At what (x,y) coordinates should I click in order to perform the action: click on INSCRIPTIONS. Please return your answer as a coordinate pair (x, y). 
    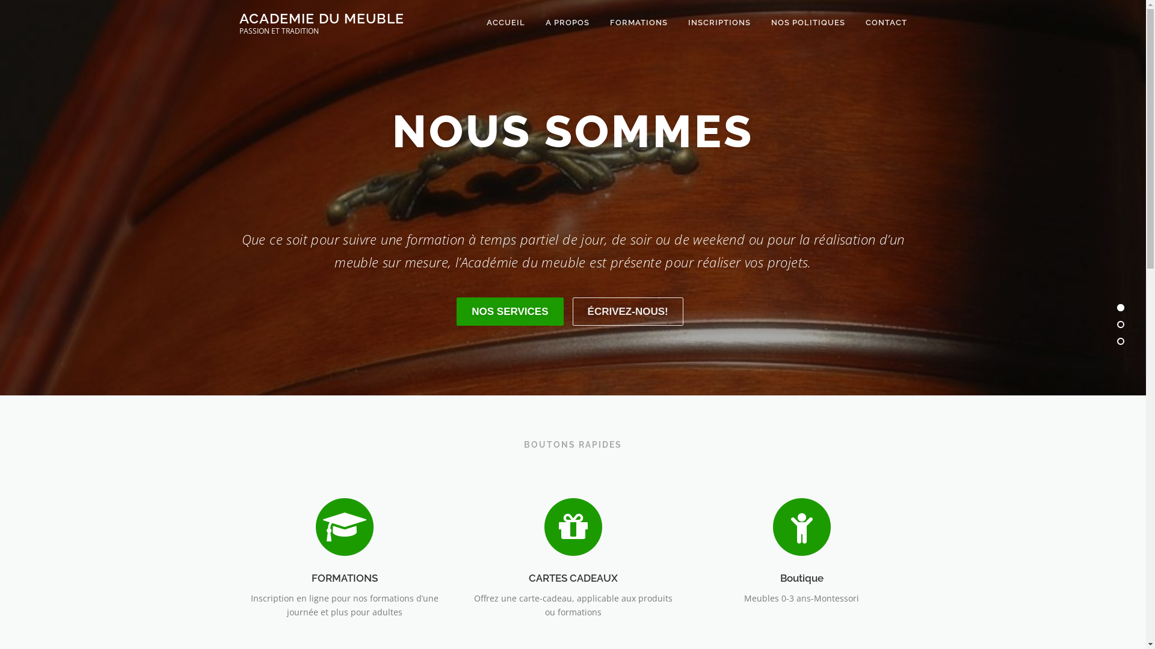
    Looking at the image, I should click on (719, 23).